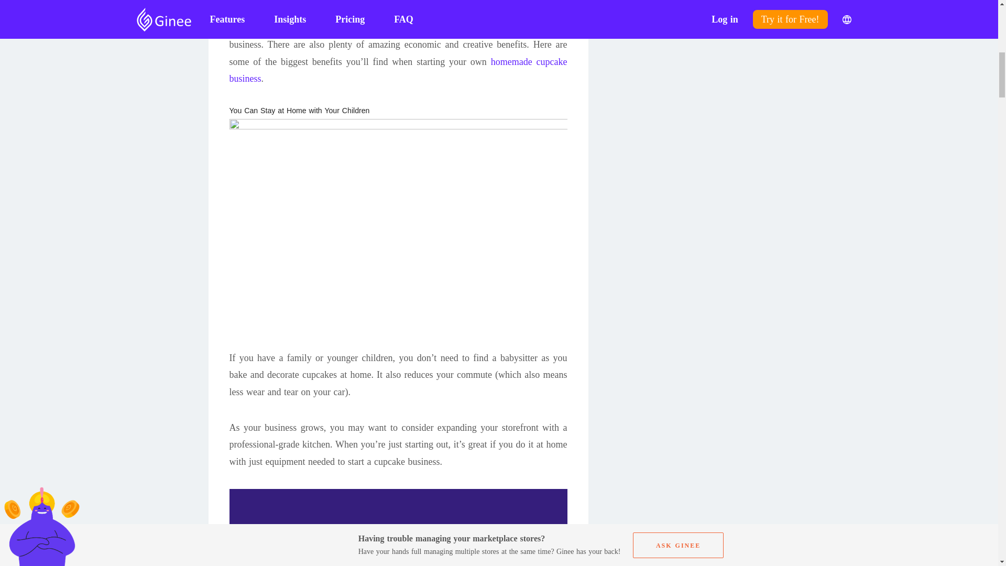  I want to click on homemade cupcake business, so click(398, 70).